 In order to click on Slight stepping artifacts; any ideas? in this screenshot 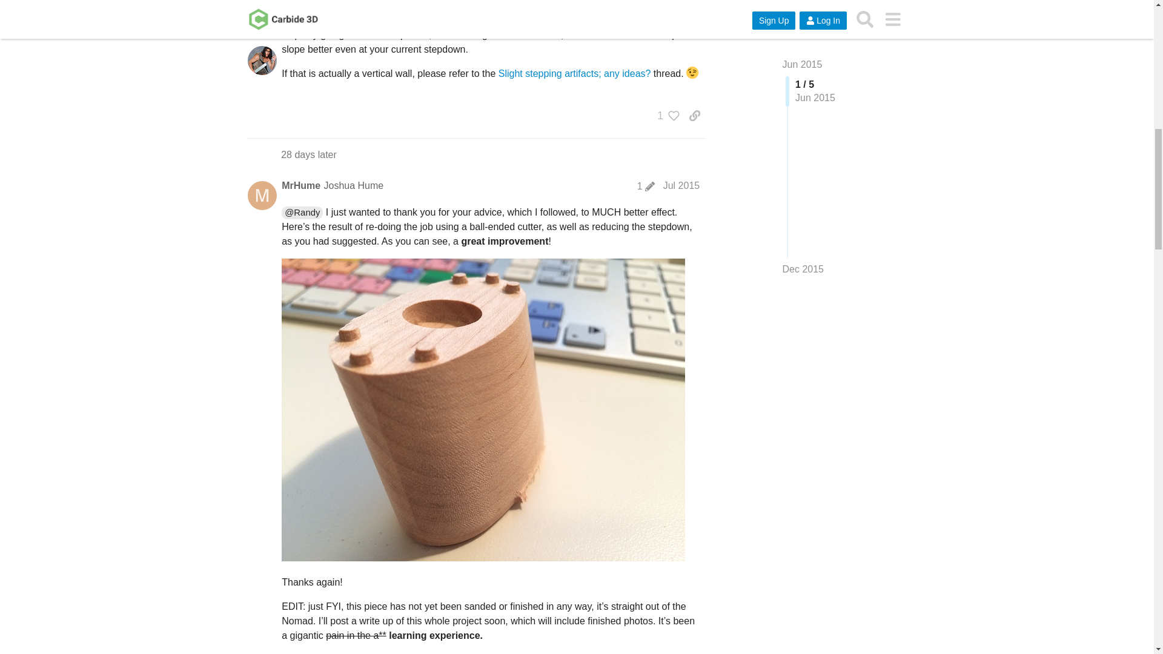, I will do `click(575, 73)`.